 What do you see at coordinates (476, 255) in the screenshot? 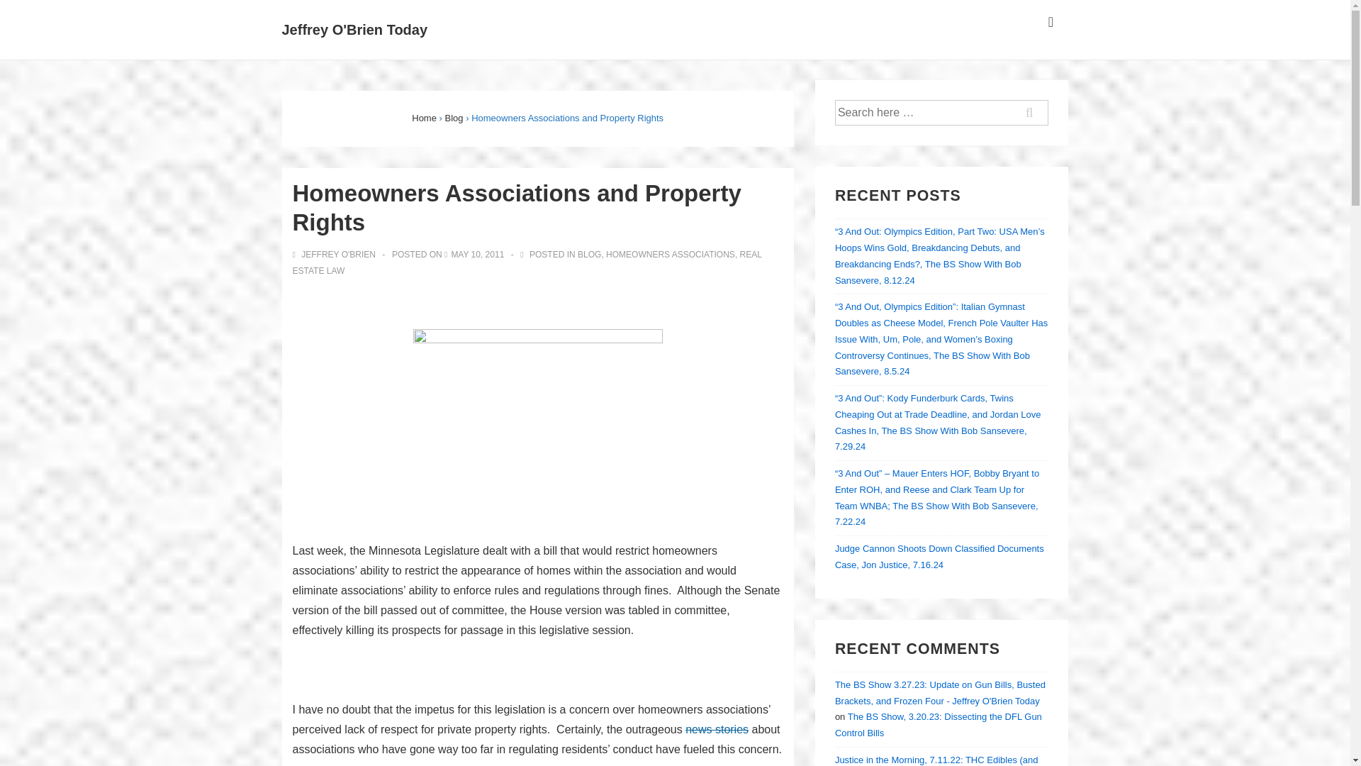
I see `MAY 10, 2011` at bounding box center [476, 255].